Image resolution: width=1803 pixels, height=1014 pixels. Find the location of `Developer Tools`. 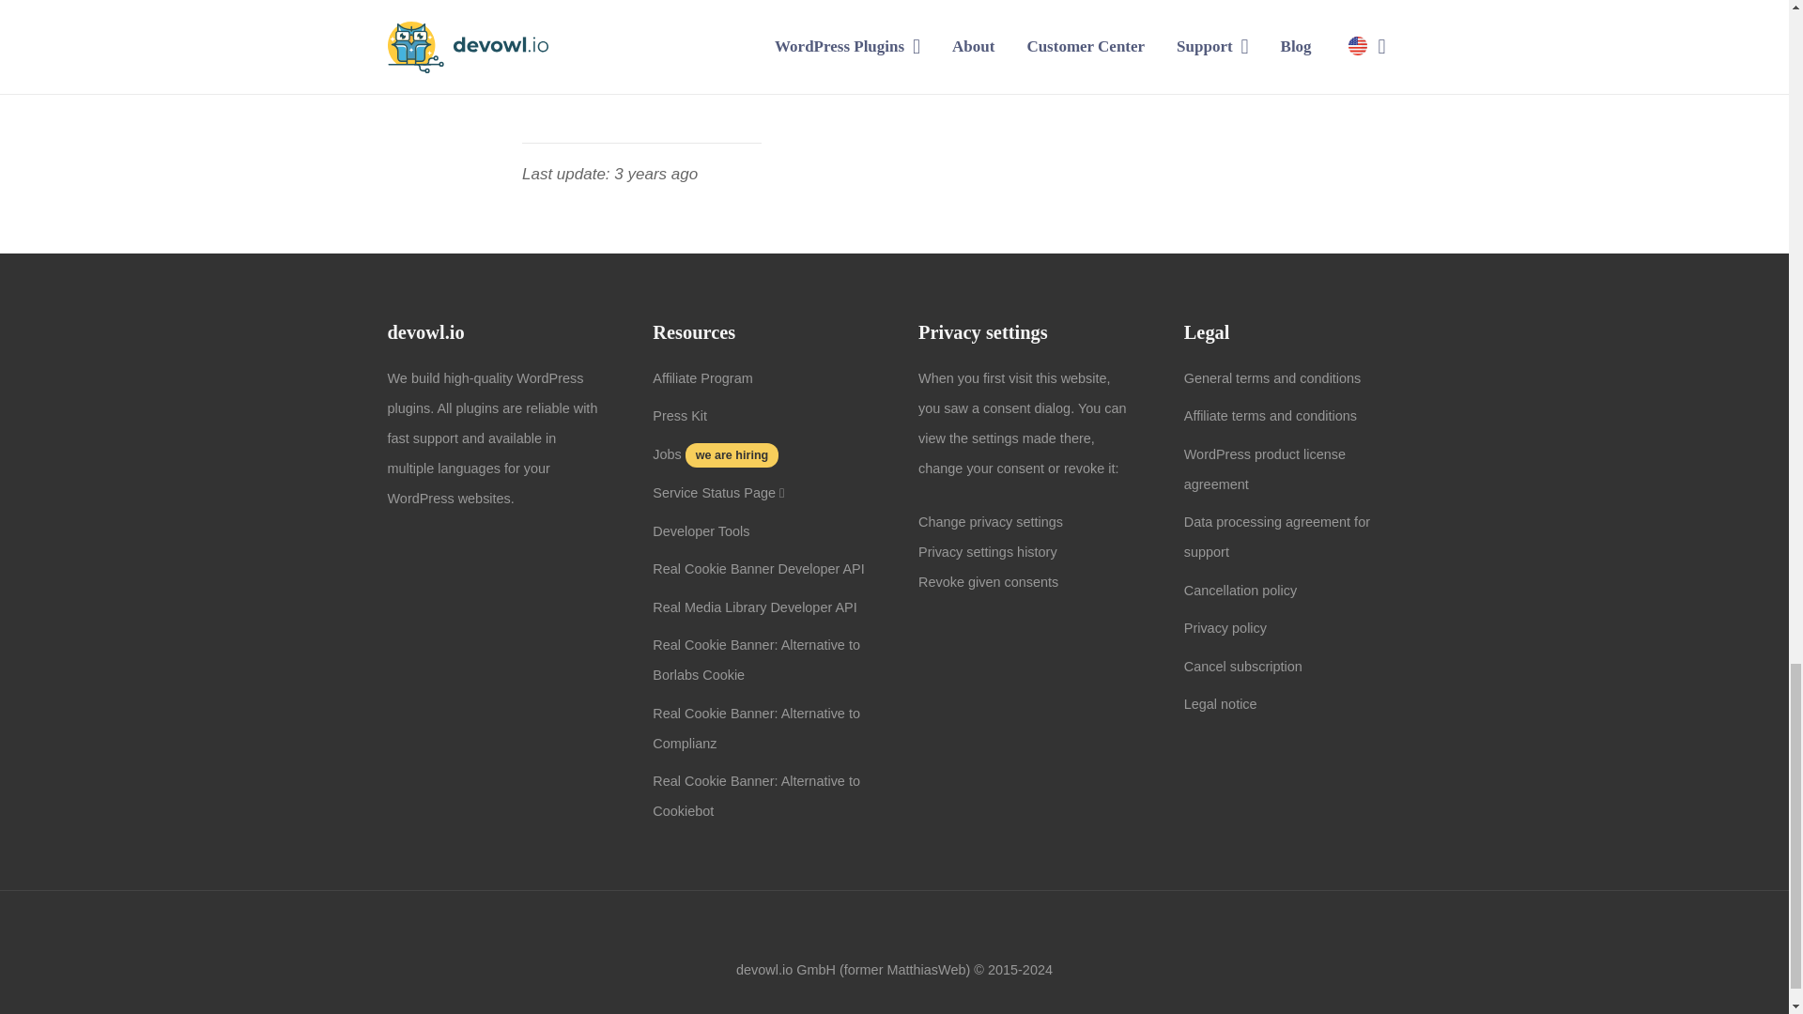

Developer Tools is located at coordinates (701, 531).